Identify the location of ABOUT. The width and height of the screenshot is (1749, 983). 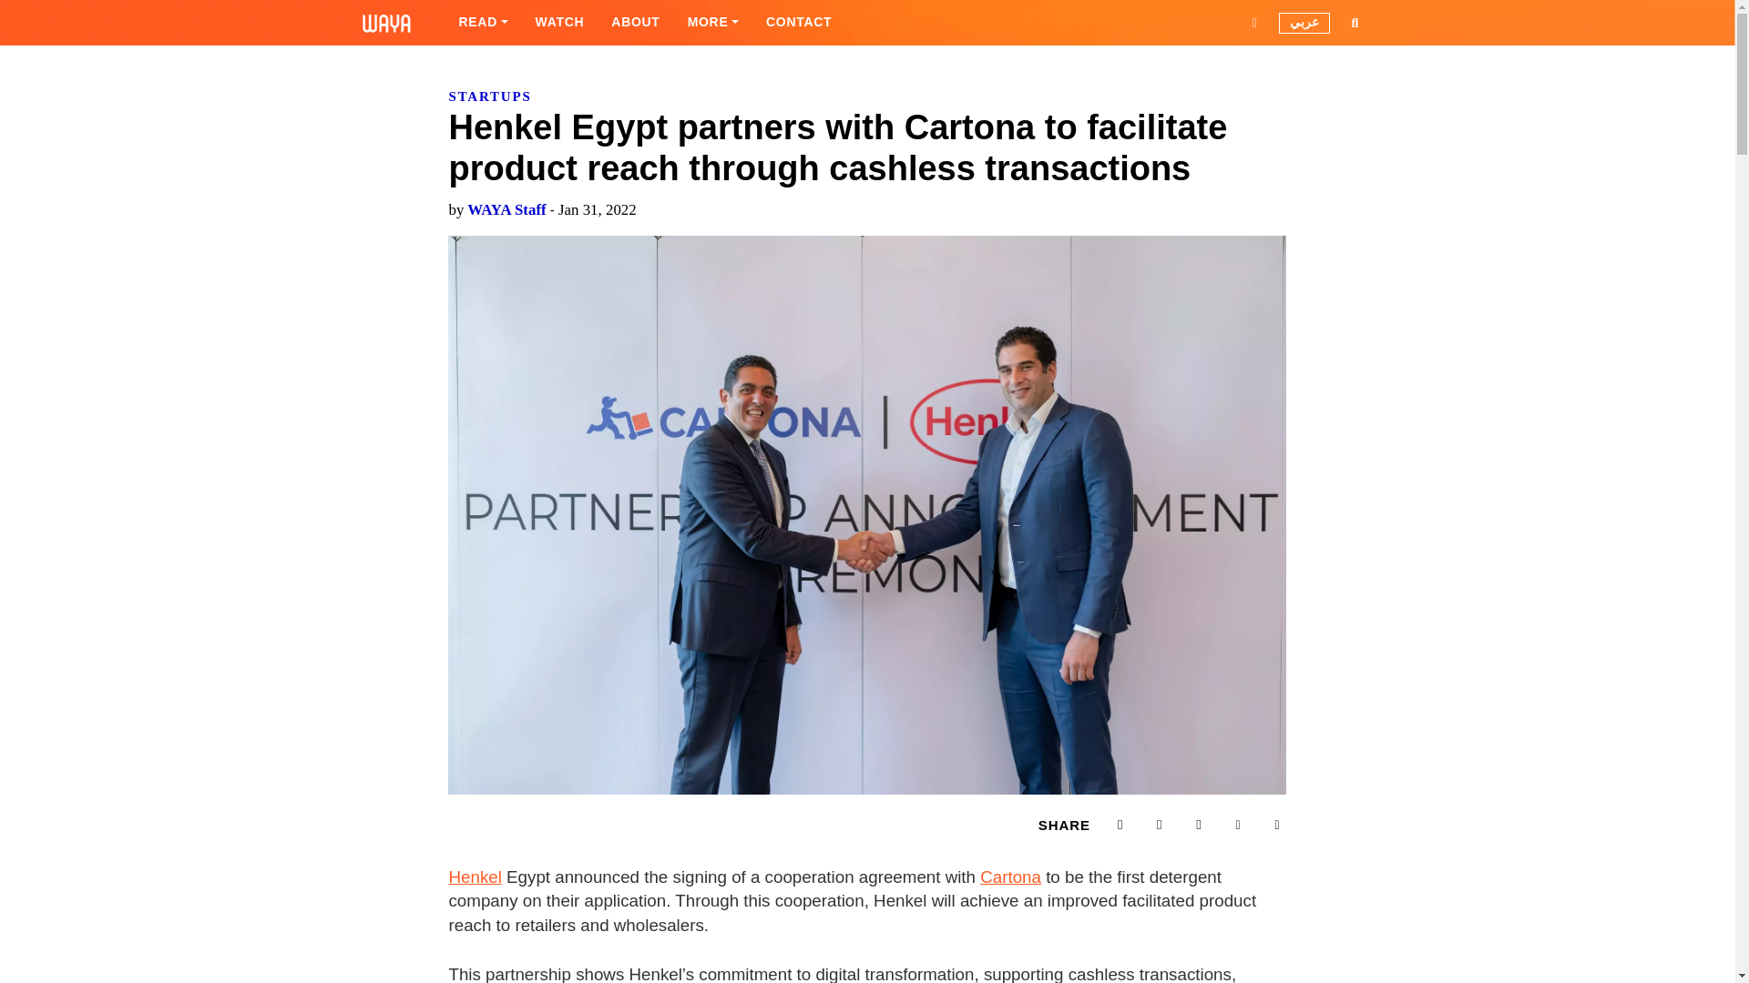
(636, 22).